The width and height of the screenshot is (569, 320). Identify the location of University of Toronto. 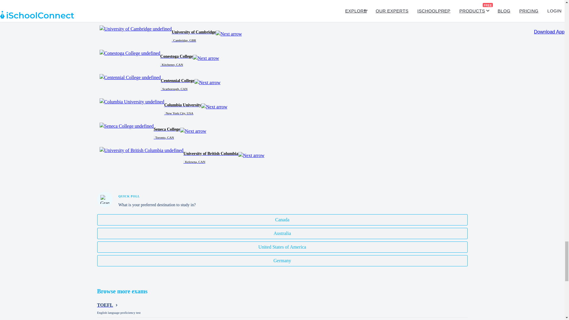
(132, 5).